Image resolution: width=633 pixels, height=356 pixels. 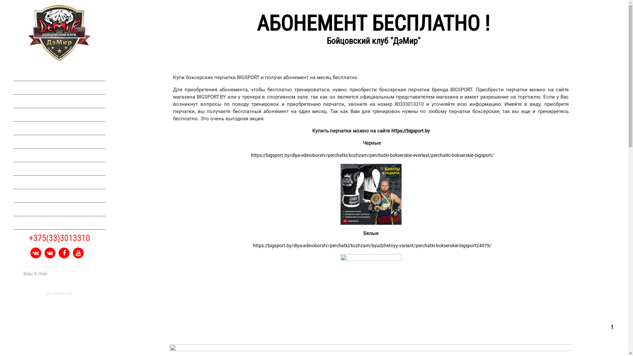 I want to click on 1, so click(x=94, y=274).